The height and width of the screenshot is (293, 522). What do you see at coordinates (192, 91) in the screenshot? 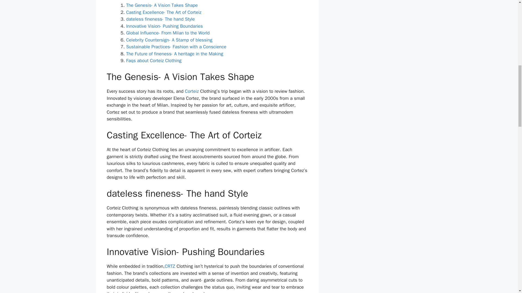
I see `Corteiz` at bounding box center [192, 91].